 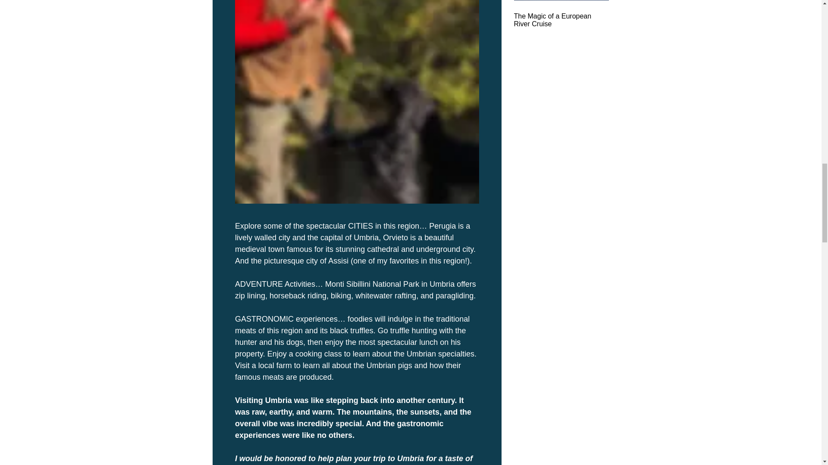 What do you see at coordinates (561, 20) in the screenshot?
I see `The Magic of a European River Cruise` at bounding box center [561, 20].